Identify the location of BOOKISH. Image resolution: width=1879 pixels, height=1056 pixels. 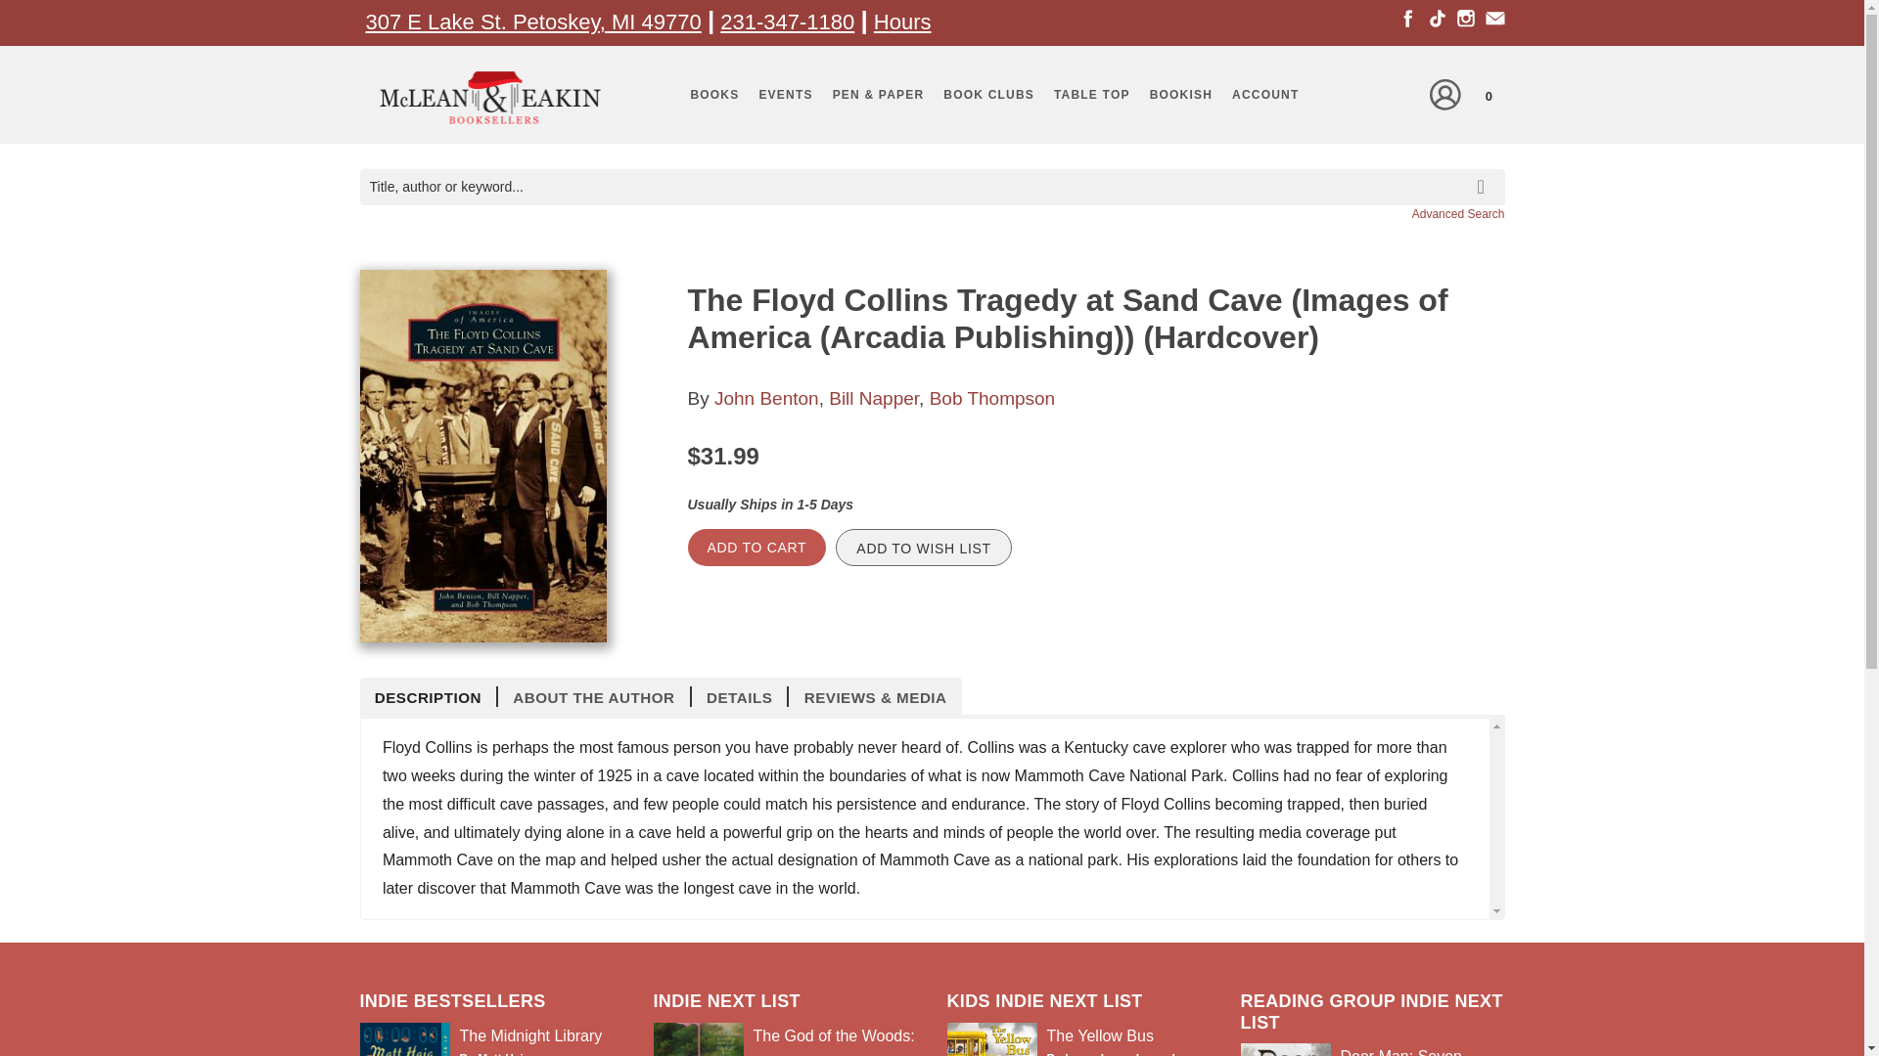
(1181, 95).